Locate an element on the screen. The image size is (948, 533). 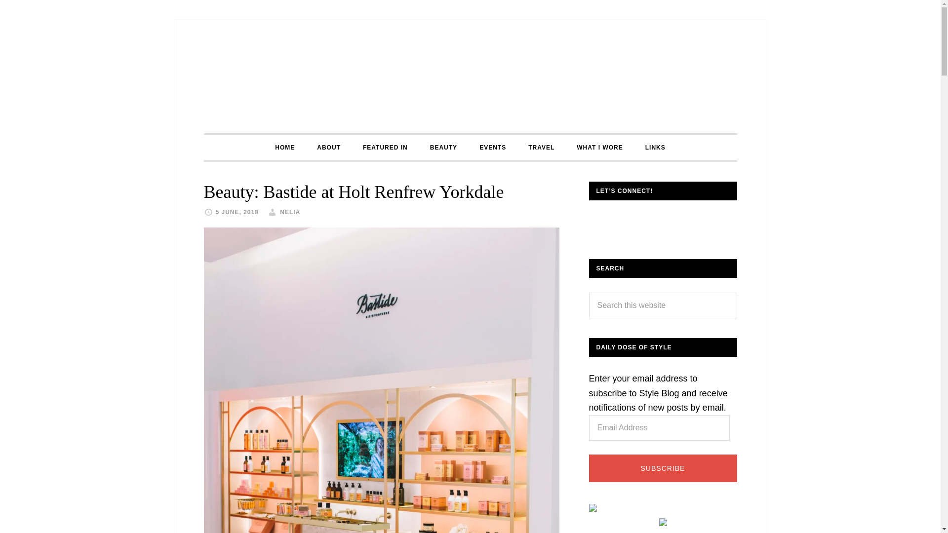
TRAVEL is located at coordinates (541, 148).